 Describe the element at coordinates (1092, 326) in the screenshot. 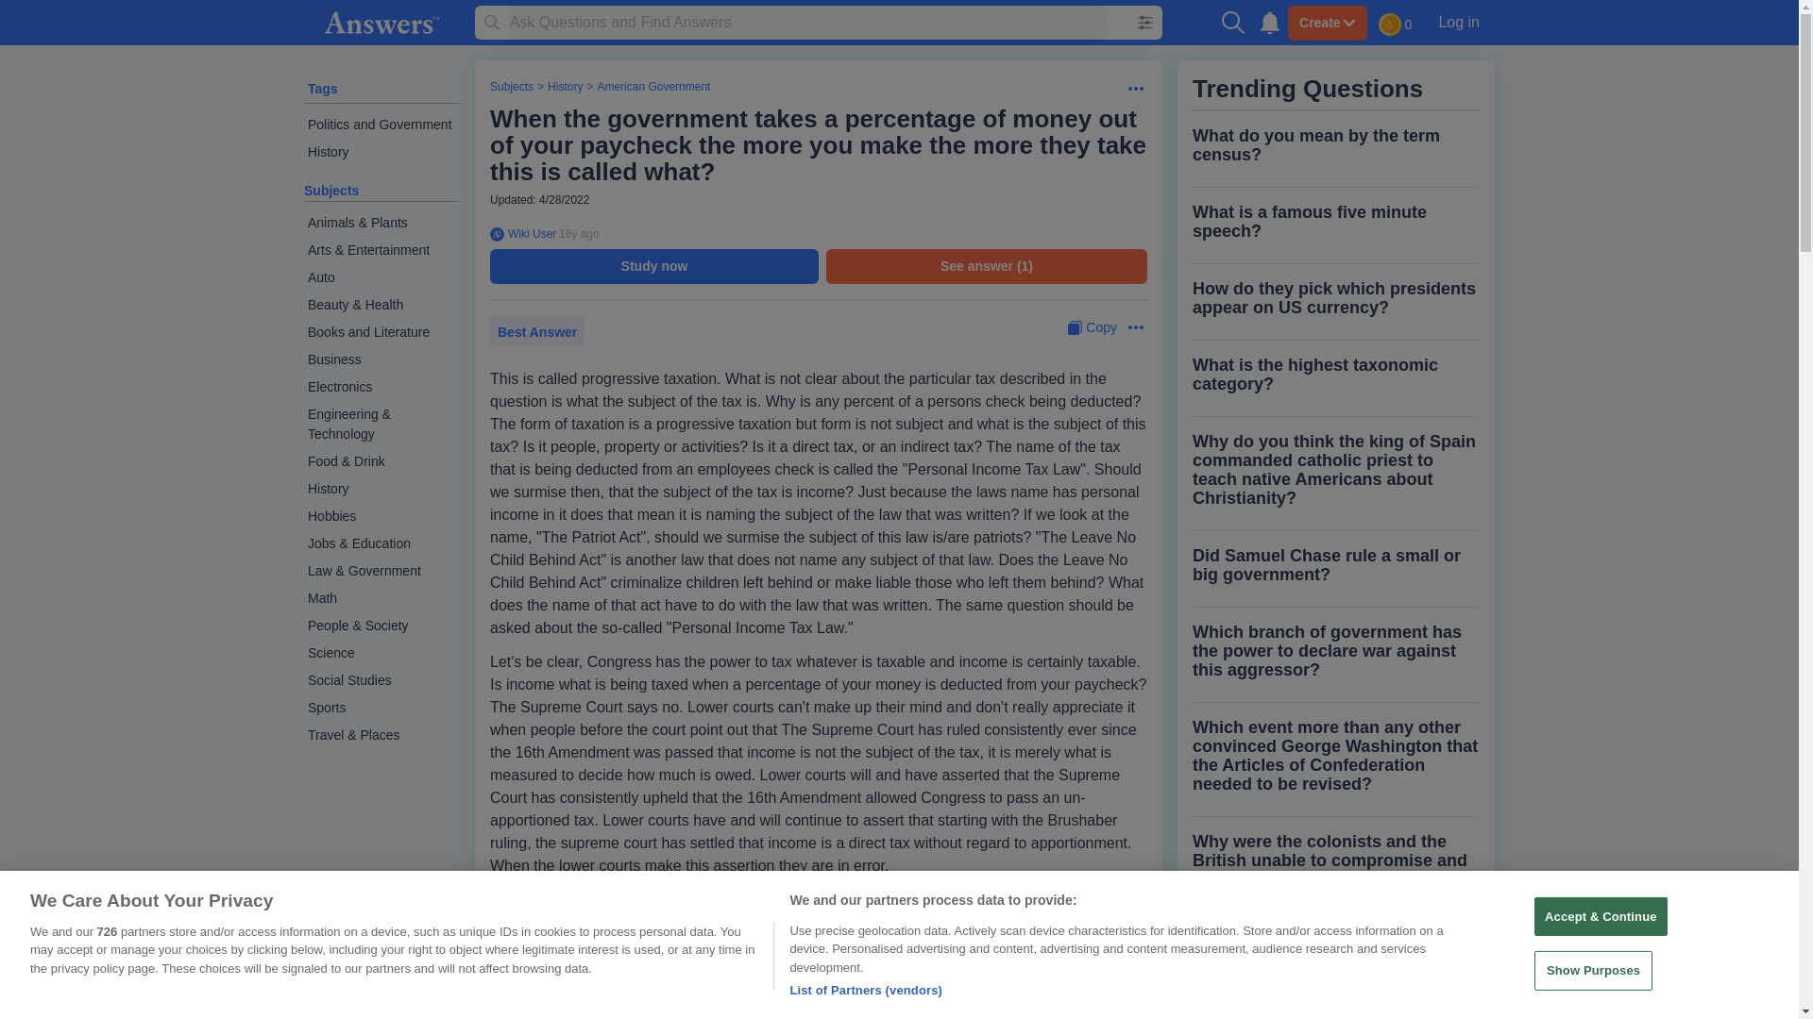

I see `Copy` at that location.